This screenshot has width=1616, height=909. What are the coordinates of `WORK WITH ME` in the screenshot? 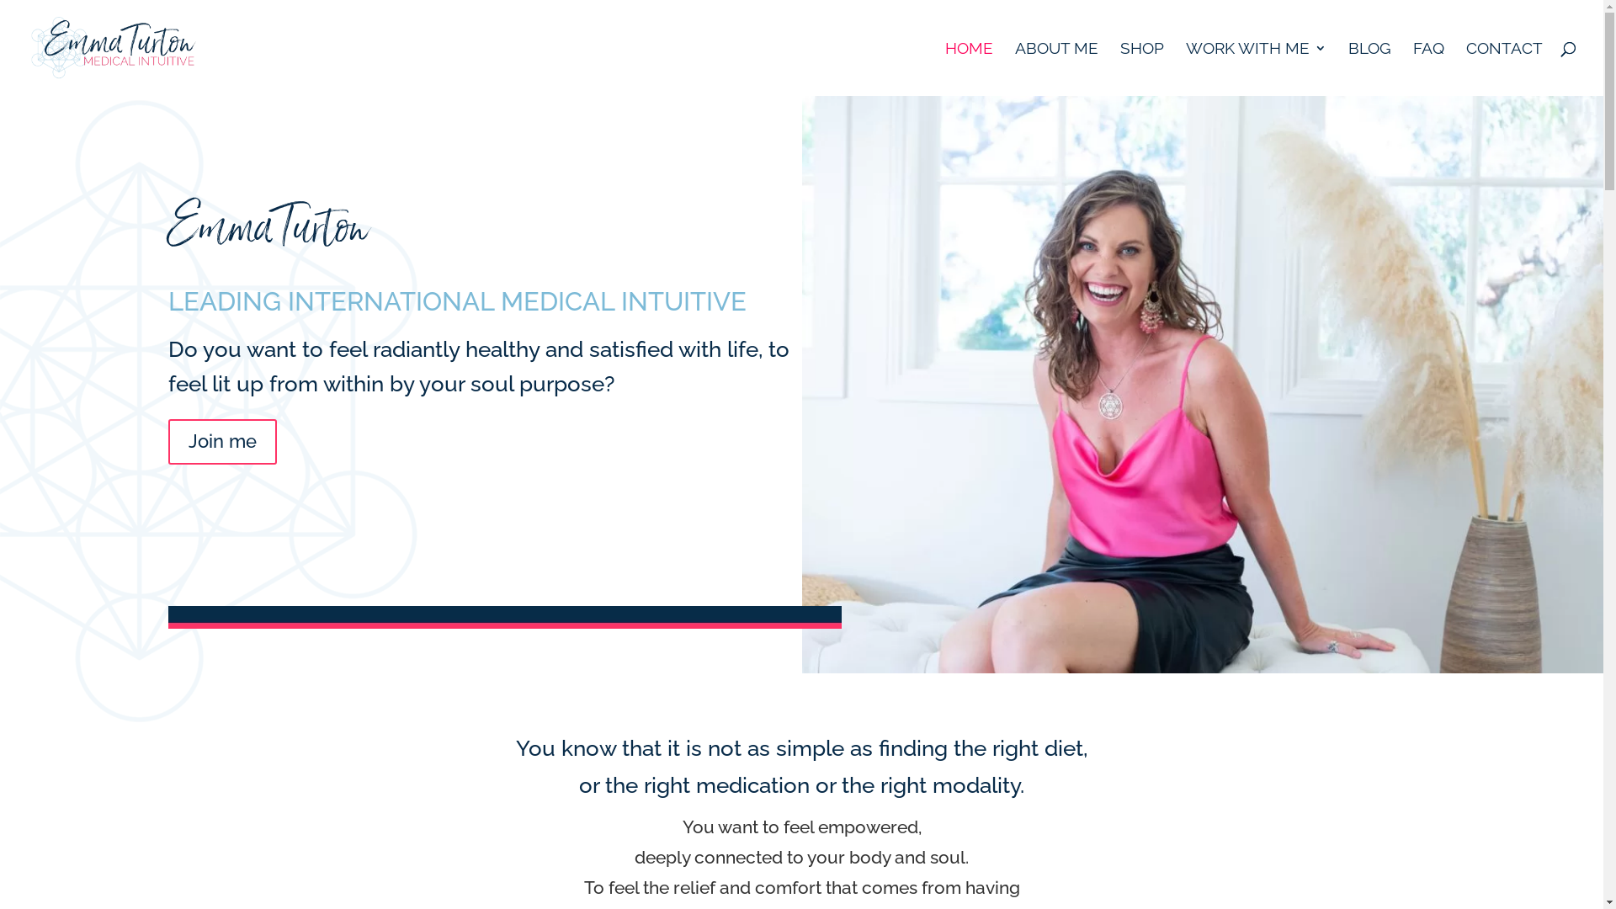 It's located at (1256, 69).